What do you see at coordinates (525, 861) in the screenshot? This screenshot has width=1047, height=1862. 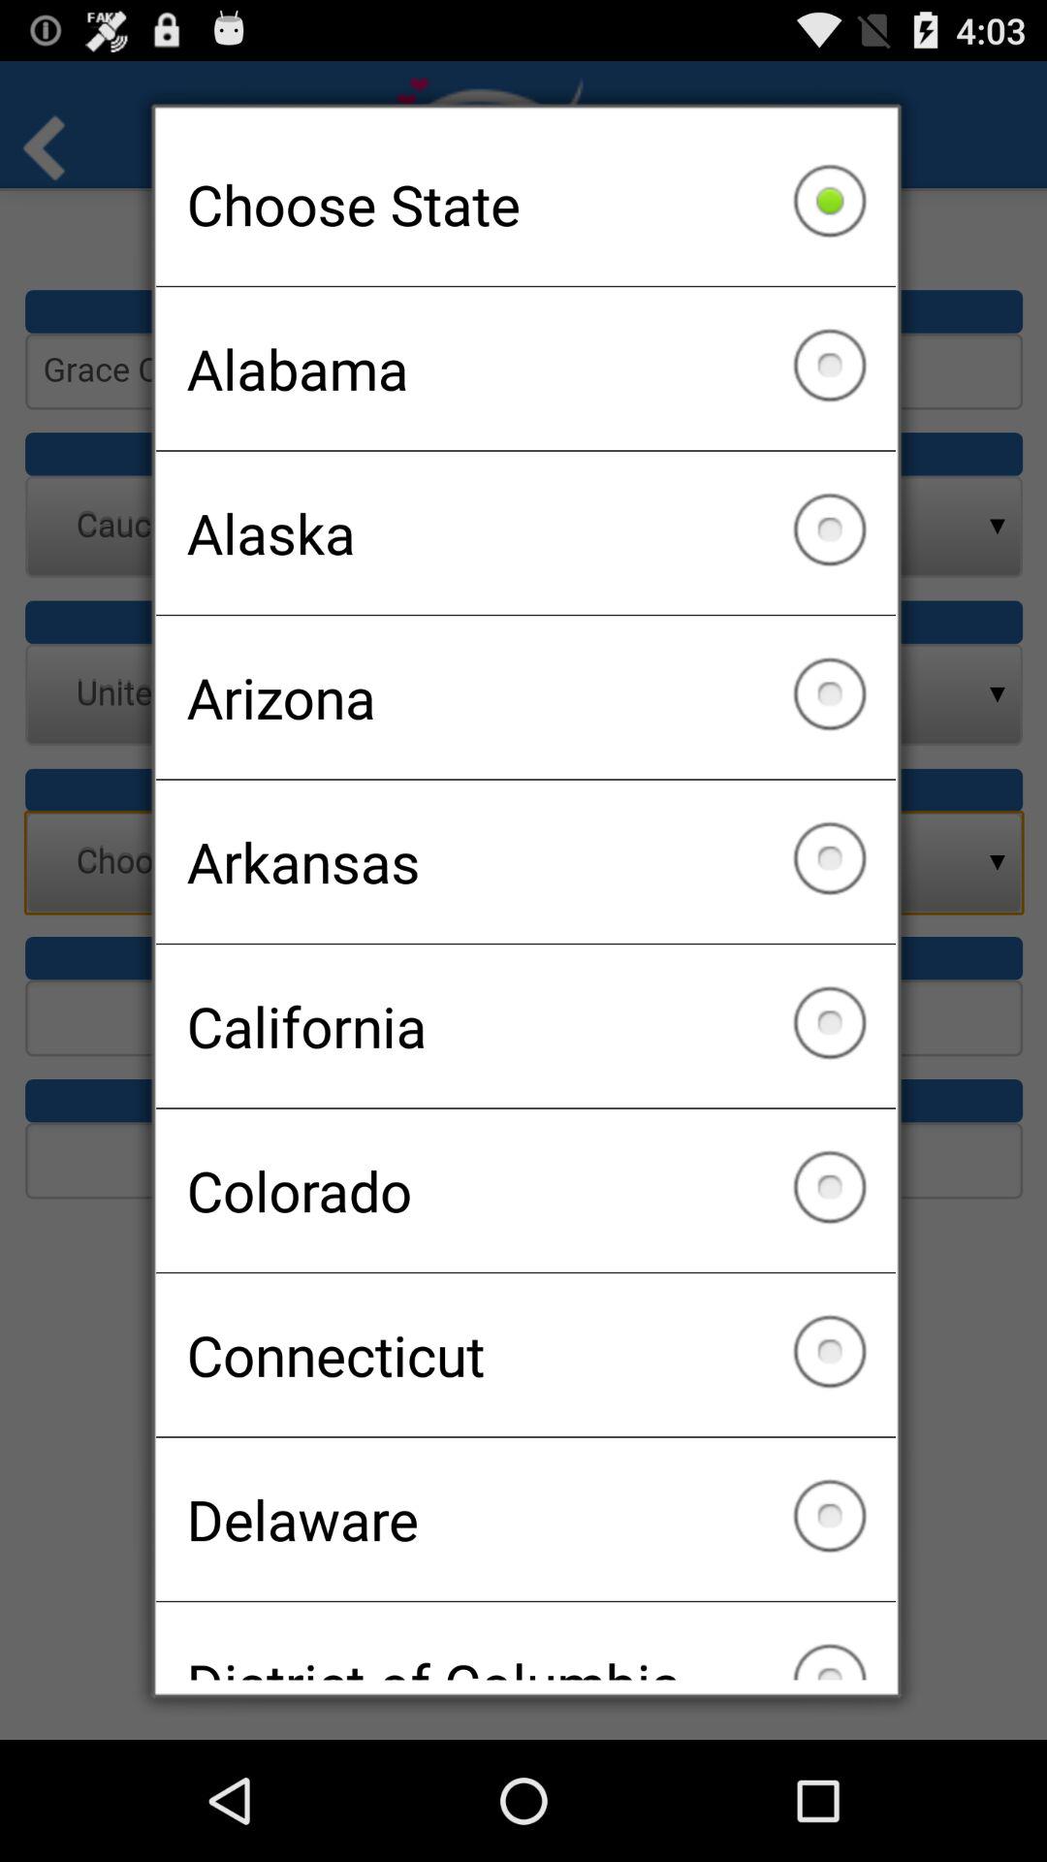 I see `turn on arkansas` at bounding box center [525, 861].